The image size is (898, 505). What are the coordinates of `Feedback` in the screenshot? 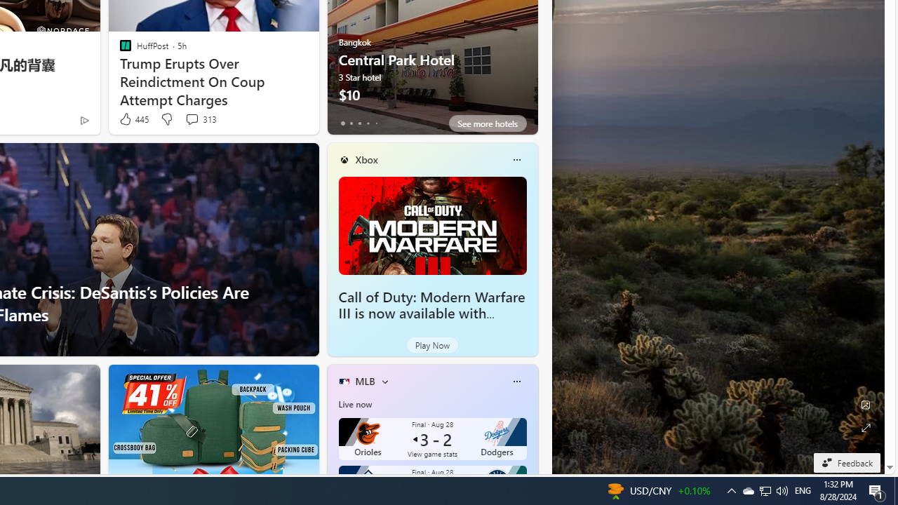 It's located at (846, 462).